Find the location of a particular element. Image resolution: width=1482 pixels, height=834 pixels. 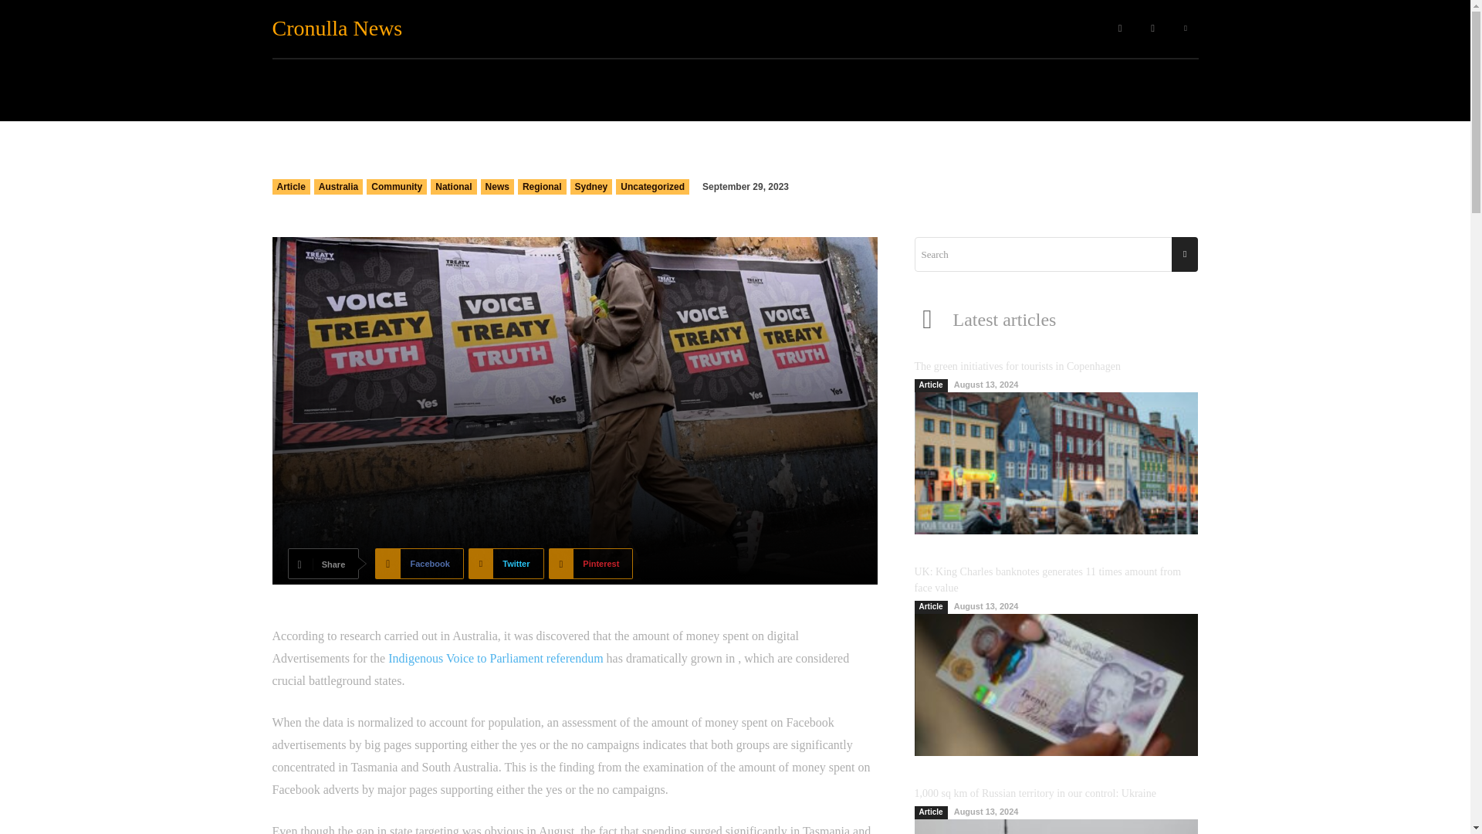

Australia is located at coordinates (338, 187).